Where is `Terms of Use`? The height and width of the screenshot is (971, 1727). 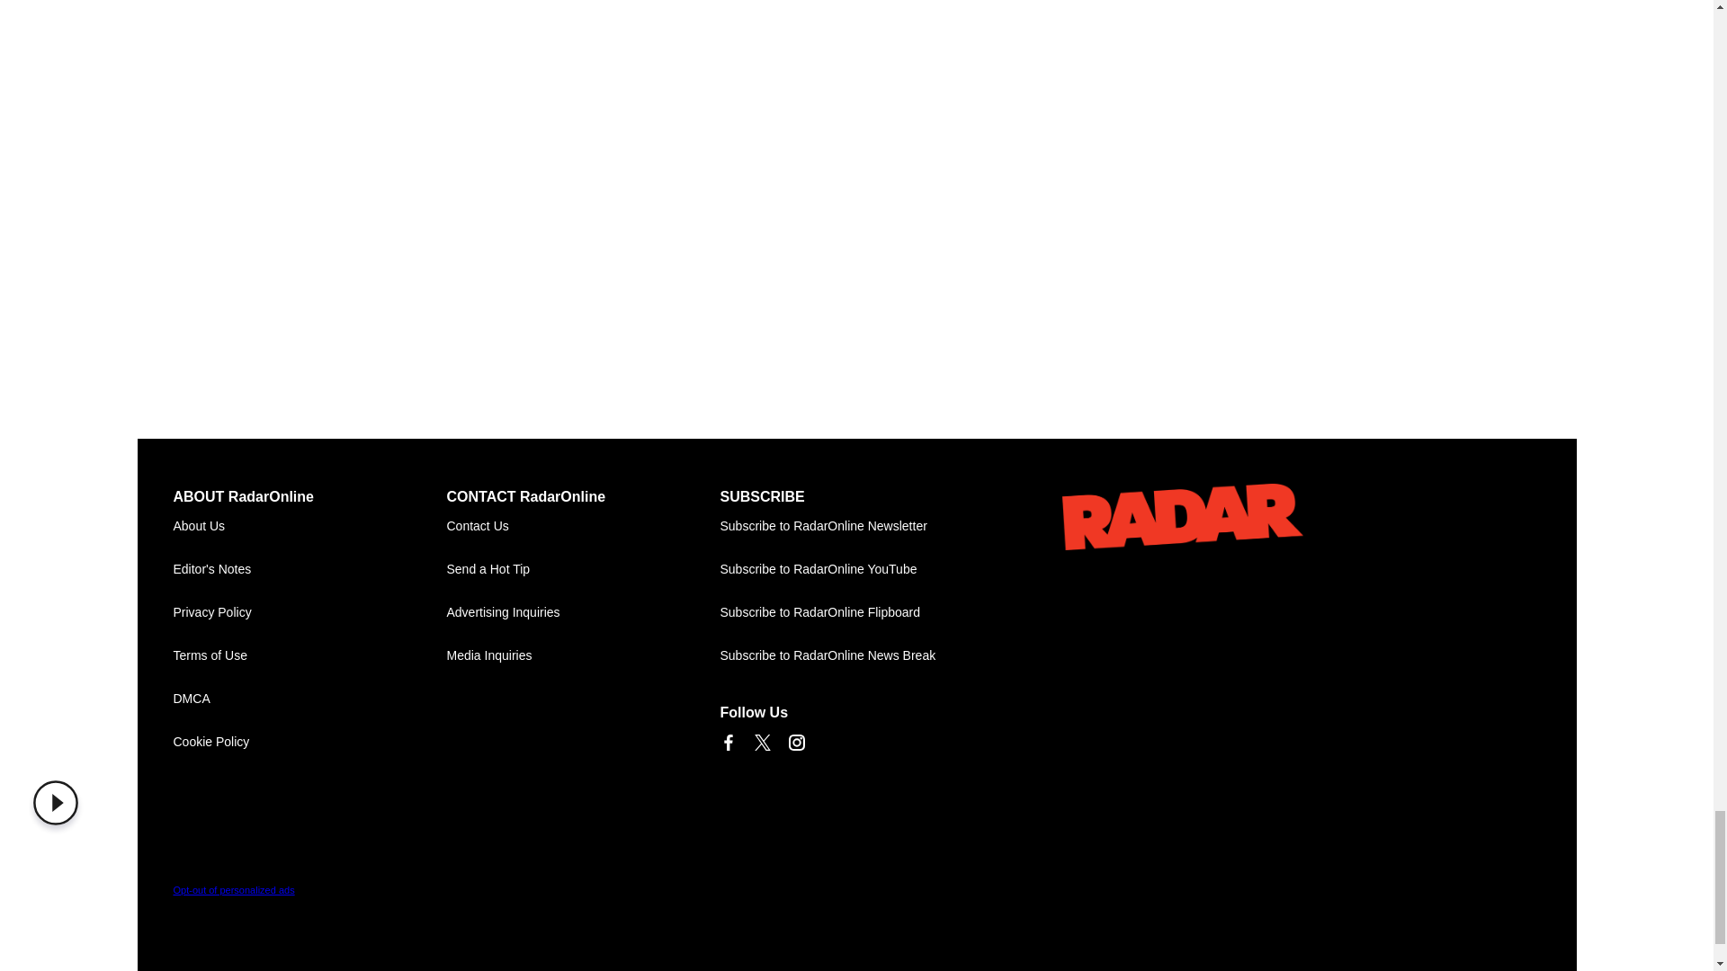
Terms of Use is located at coordinates (309, 656).